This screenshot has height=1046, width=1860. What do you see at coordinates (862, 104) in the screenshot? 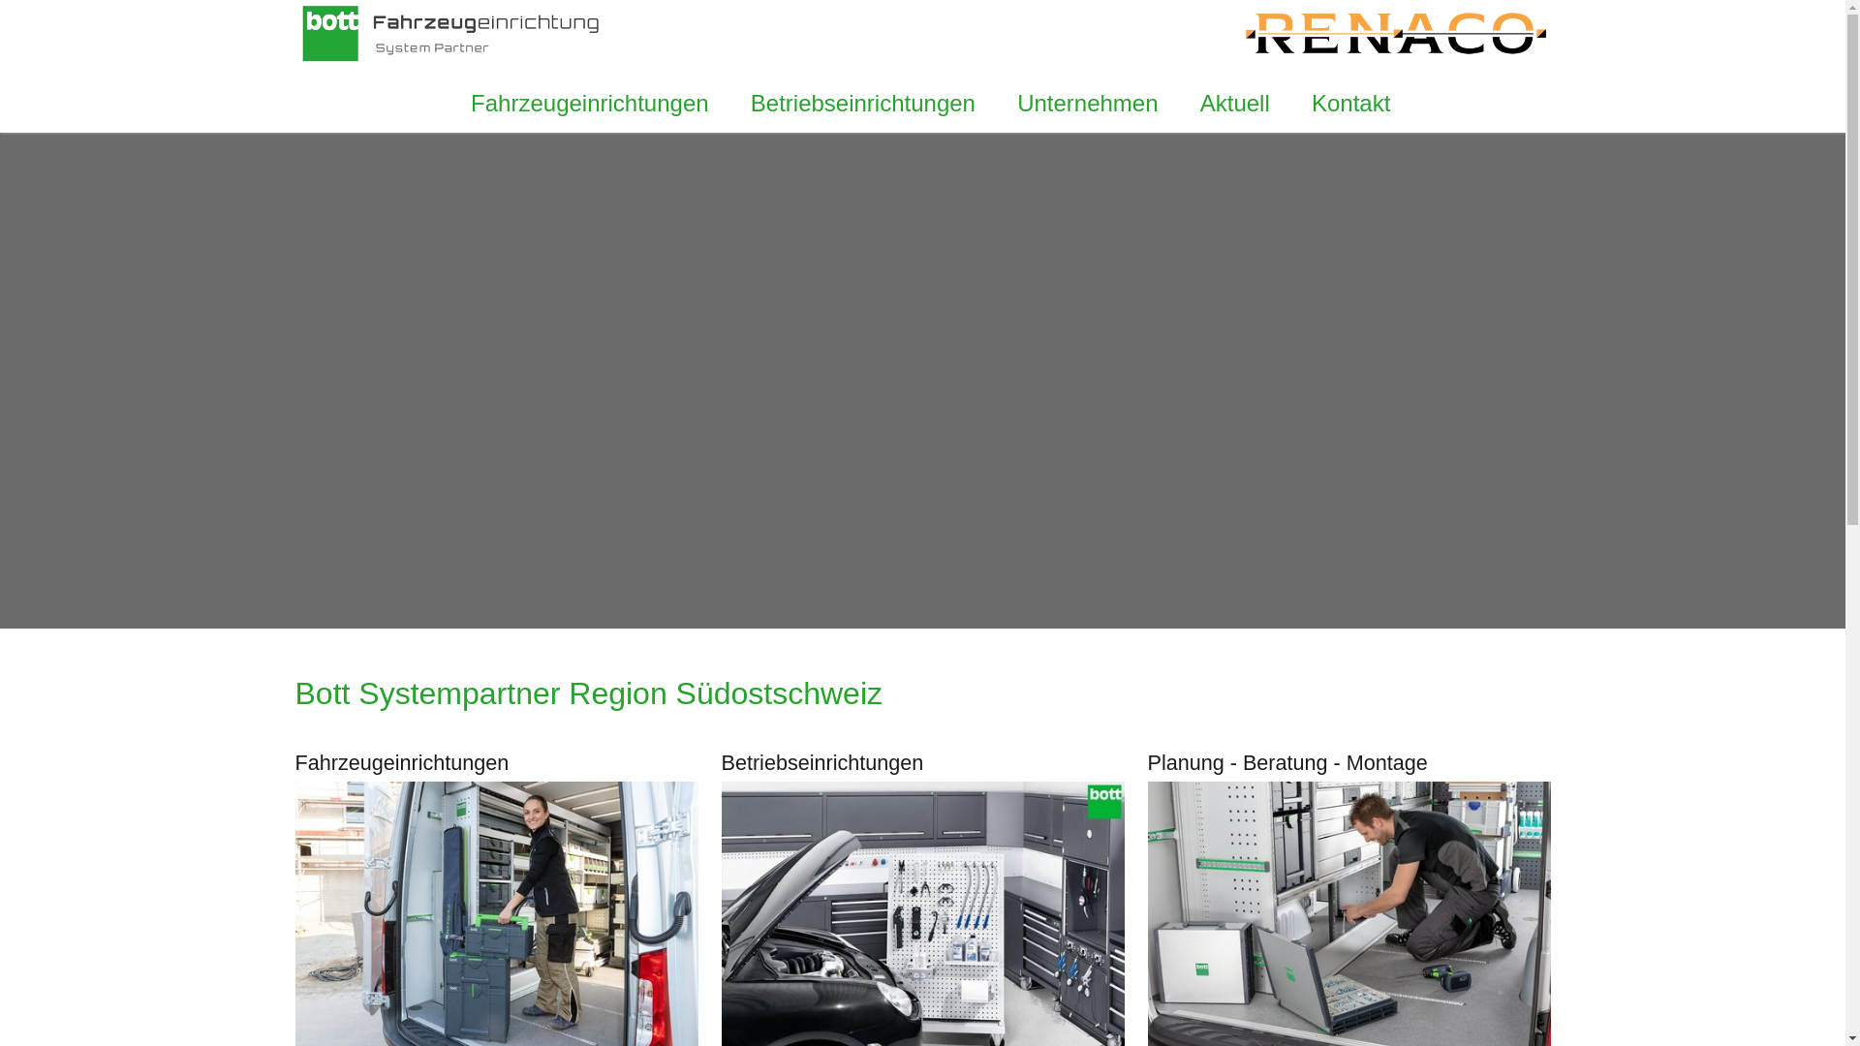
I see `Betriebseinrichtungen` at bounding box center [862, 104].